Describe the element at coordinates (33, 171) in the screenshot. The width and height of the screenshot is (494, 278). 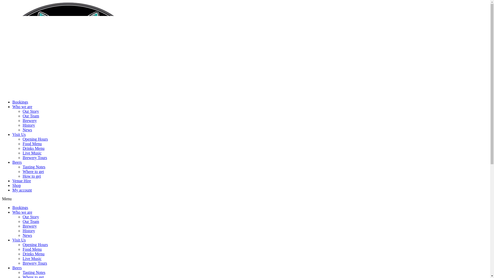
I see `Where to get` at that location.